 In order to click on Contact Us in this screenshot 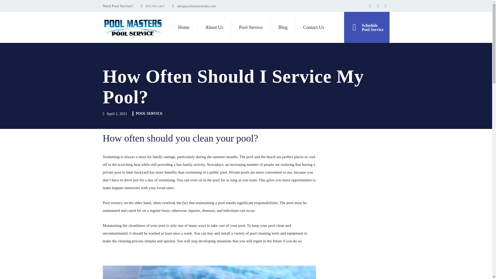, I will do `click(314, 27)`.